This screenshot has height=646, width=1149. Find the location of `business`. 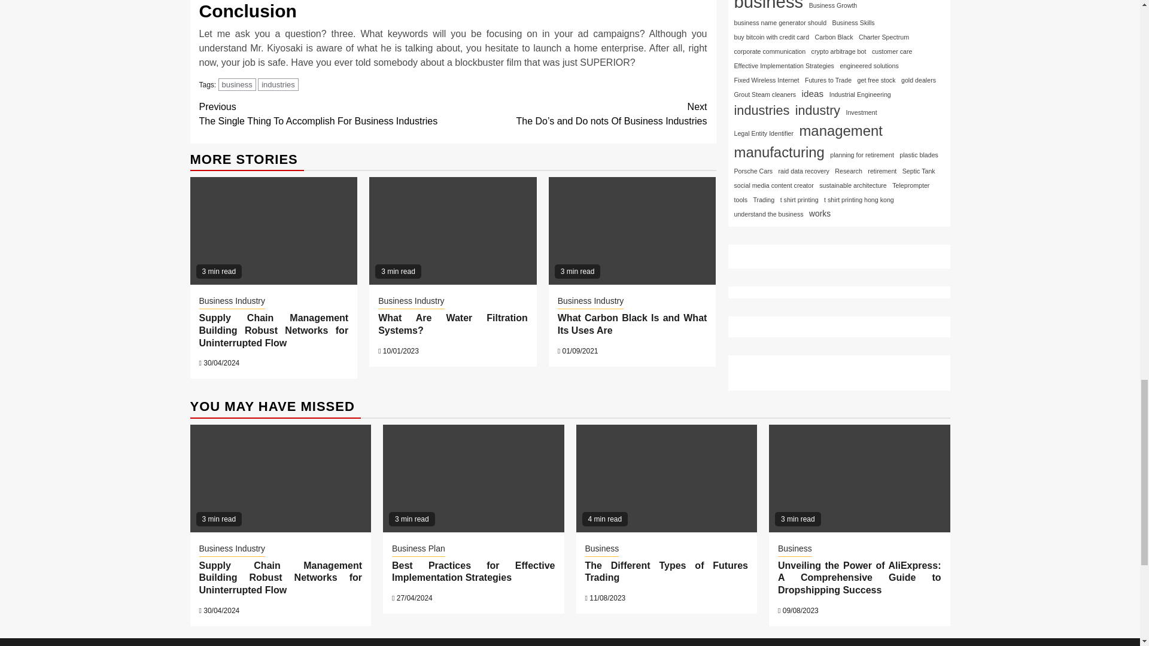

business is located at coordinates (237, 84).